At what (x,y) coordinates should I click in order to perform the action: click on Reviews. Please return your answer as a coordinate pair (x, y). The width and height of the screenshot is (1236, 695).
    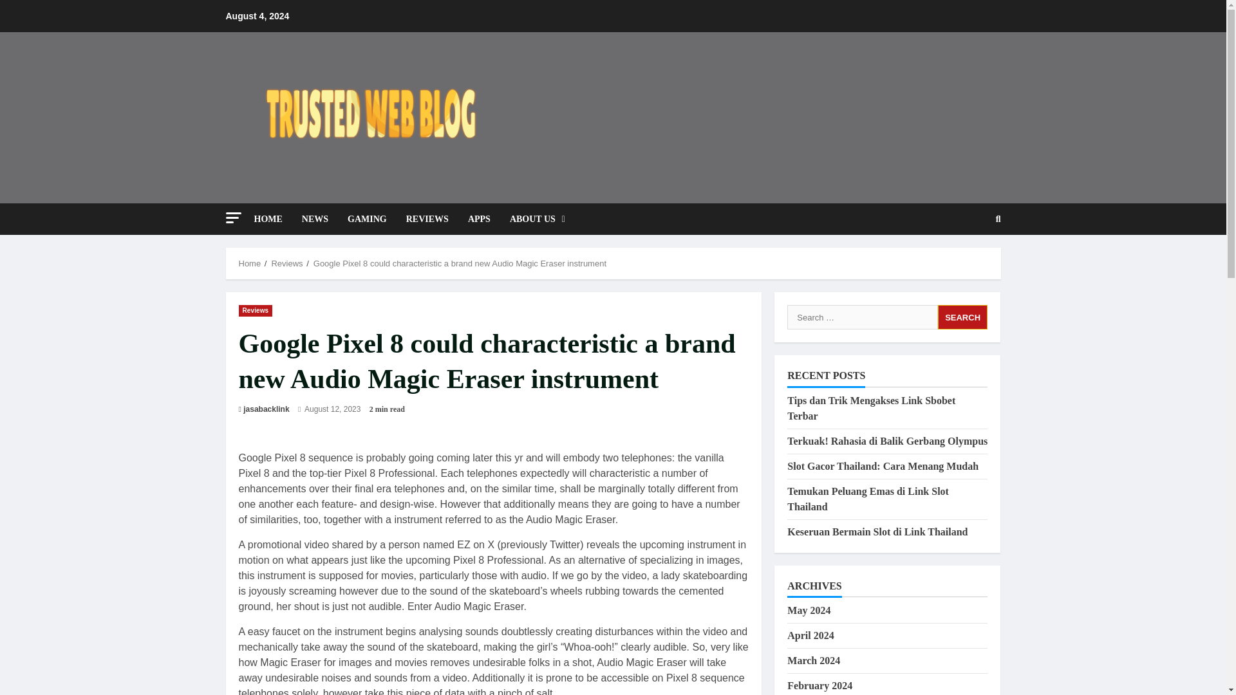
    Looking at the image, I should click on (255, 311).